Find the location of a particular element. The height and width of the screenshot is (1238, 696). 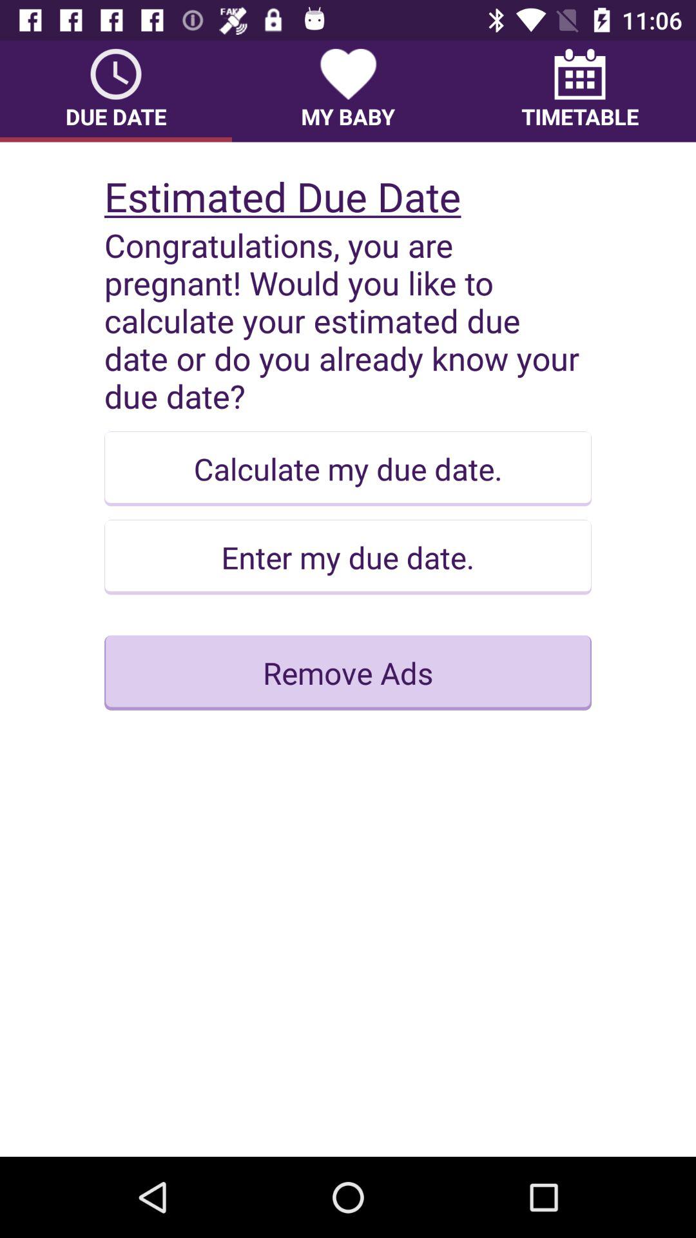

select the item next to timetable is located at coordinates (348, 91).